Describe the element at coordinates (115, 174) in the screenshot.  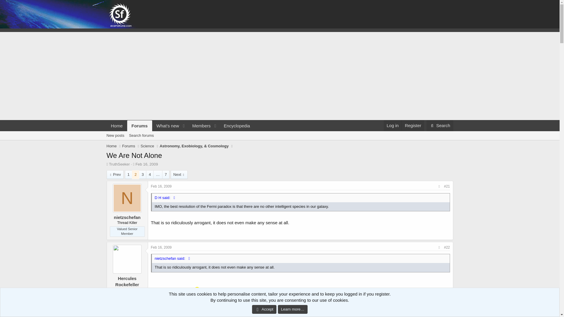
I see `Prev` at that location.